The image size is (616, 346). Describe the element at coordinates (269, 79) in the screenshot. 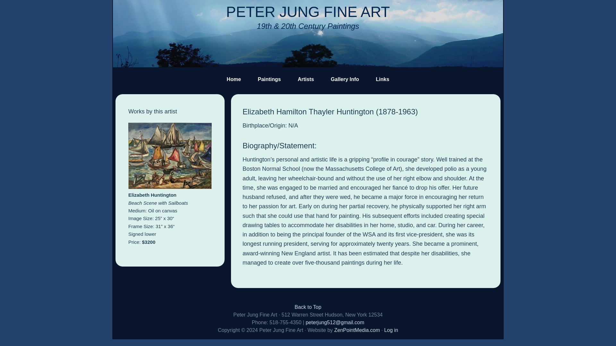

I see `Paintings` at that location.